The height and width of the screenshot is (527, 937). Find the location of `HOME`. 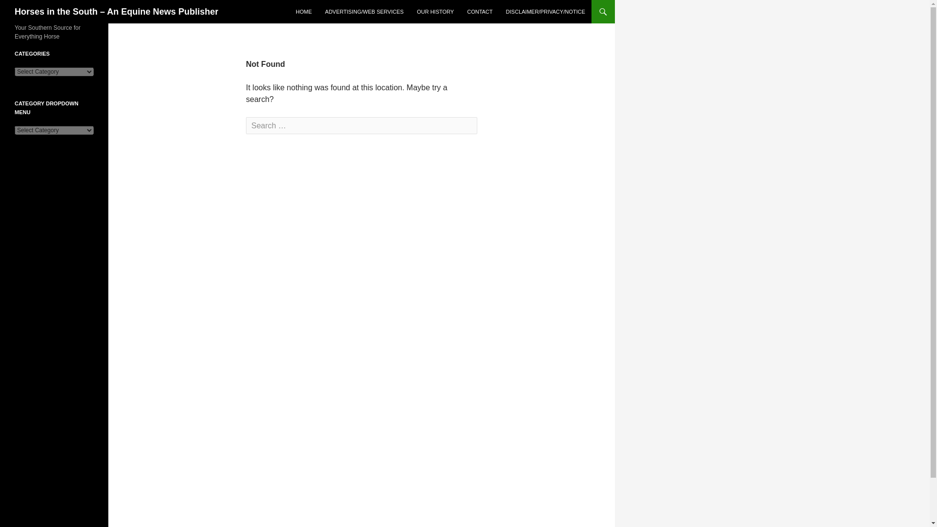

HOME is located at coordinates (304, 12).